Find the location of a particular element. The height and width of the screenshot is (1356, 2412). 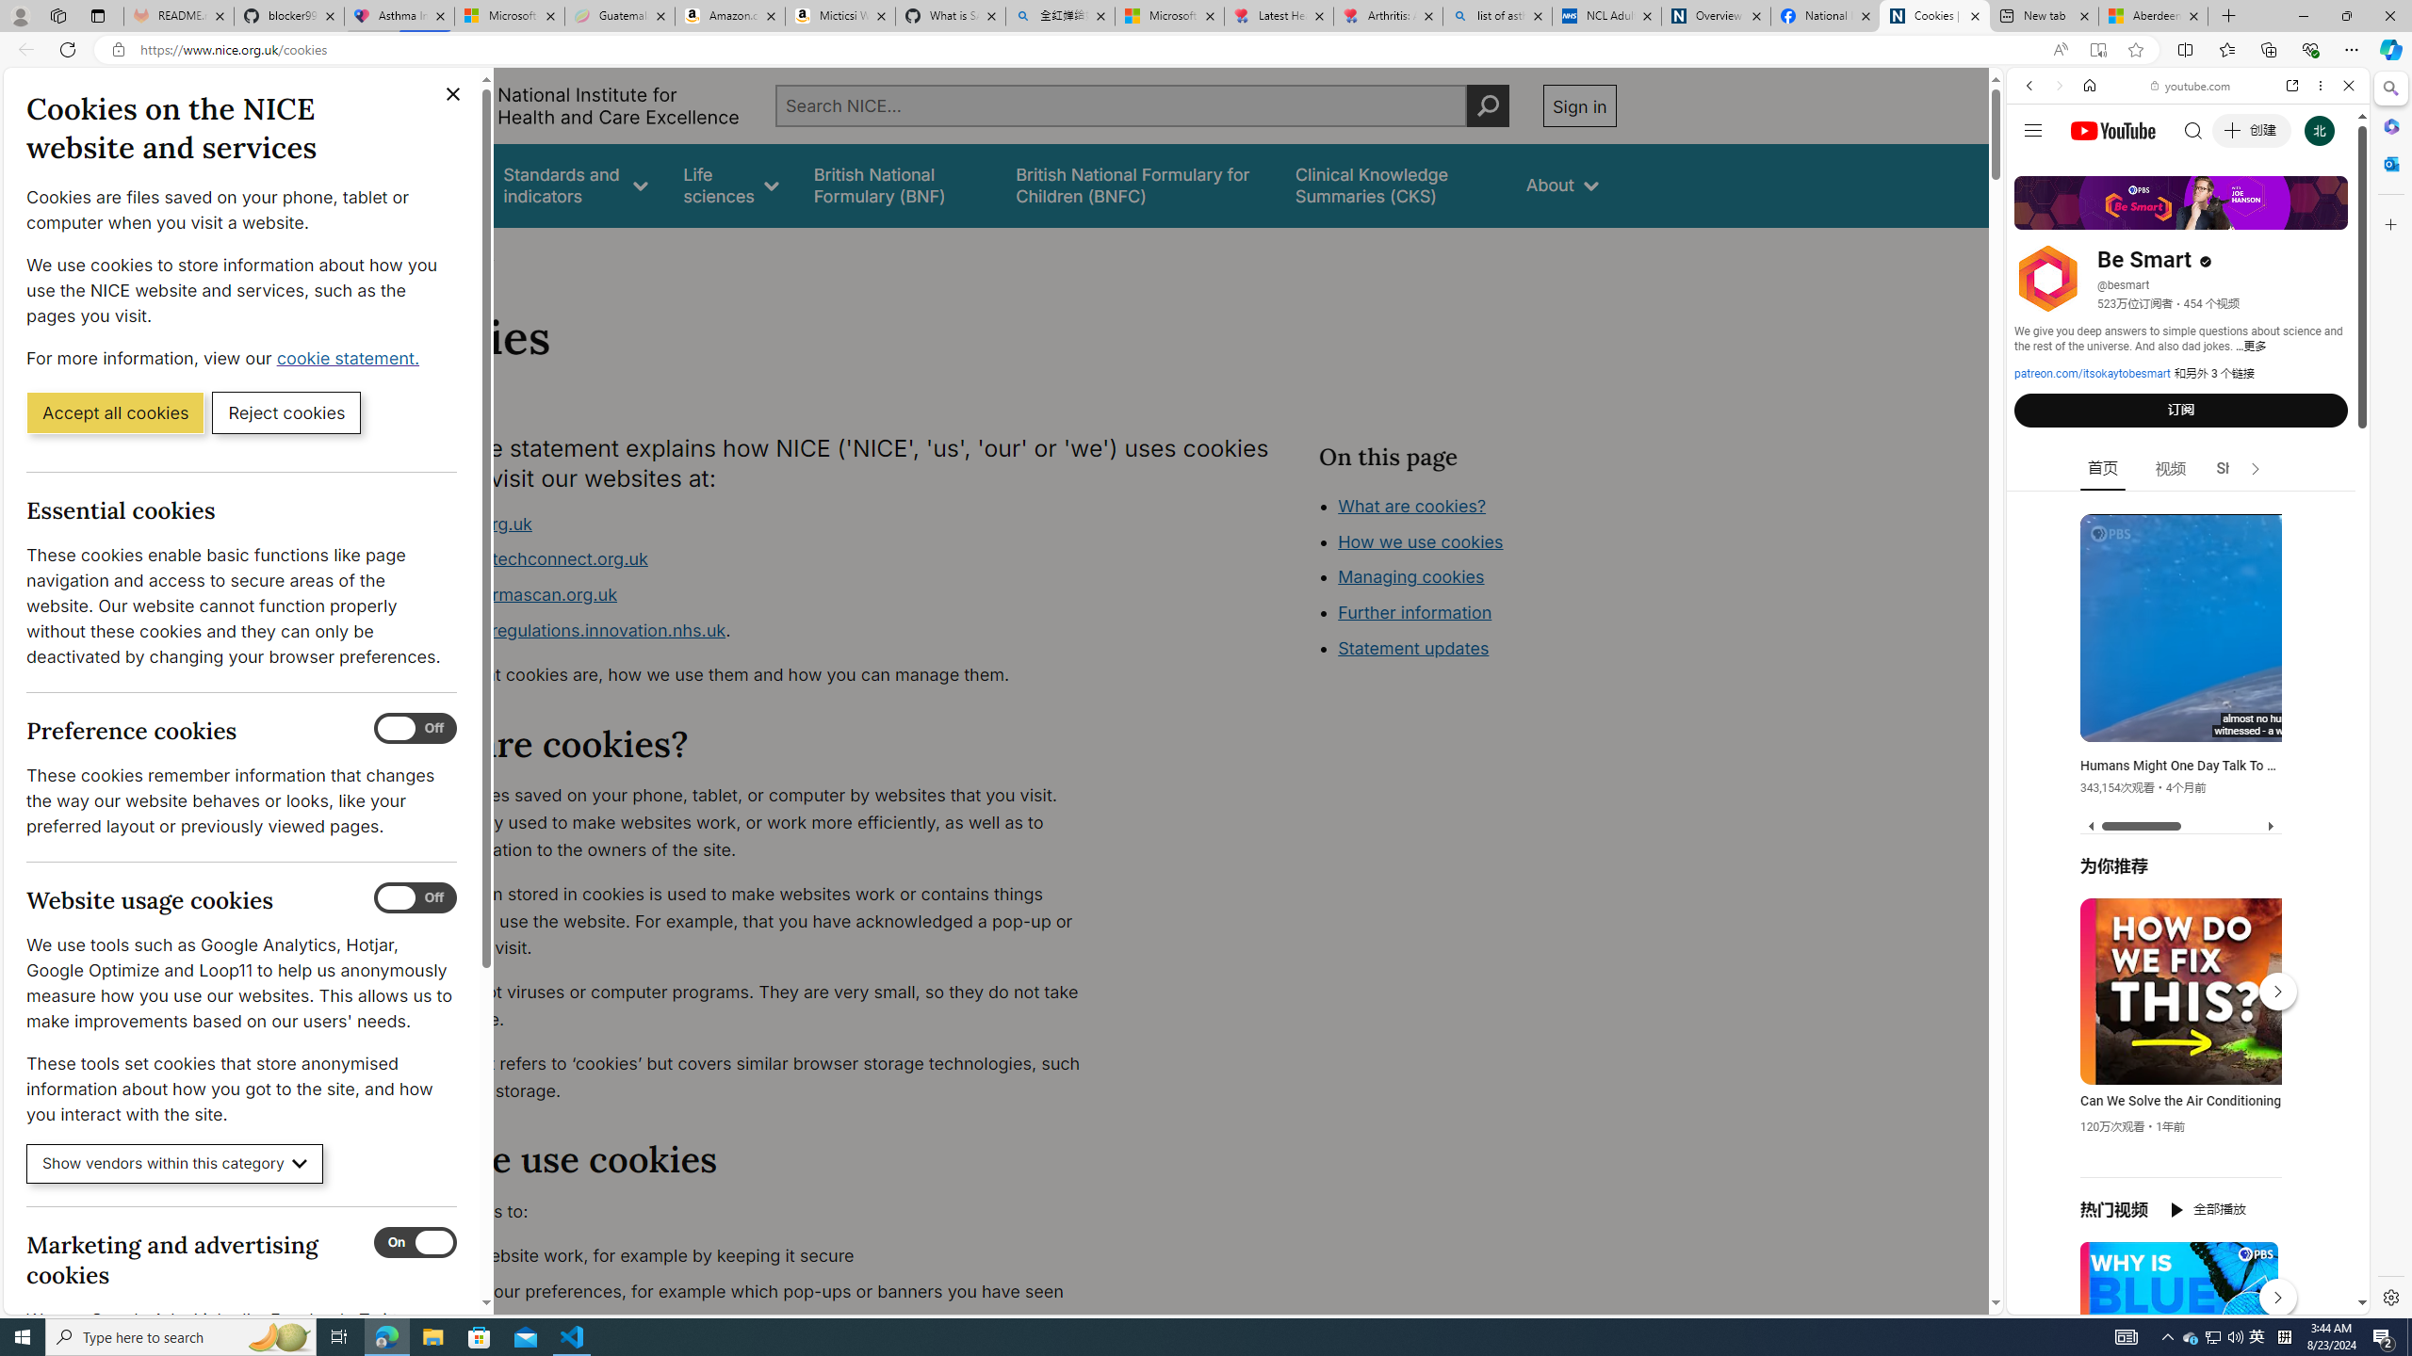

Humans Might One Day Talk To Whales. What Should We Say? is located at coordinates (2181, 766).